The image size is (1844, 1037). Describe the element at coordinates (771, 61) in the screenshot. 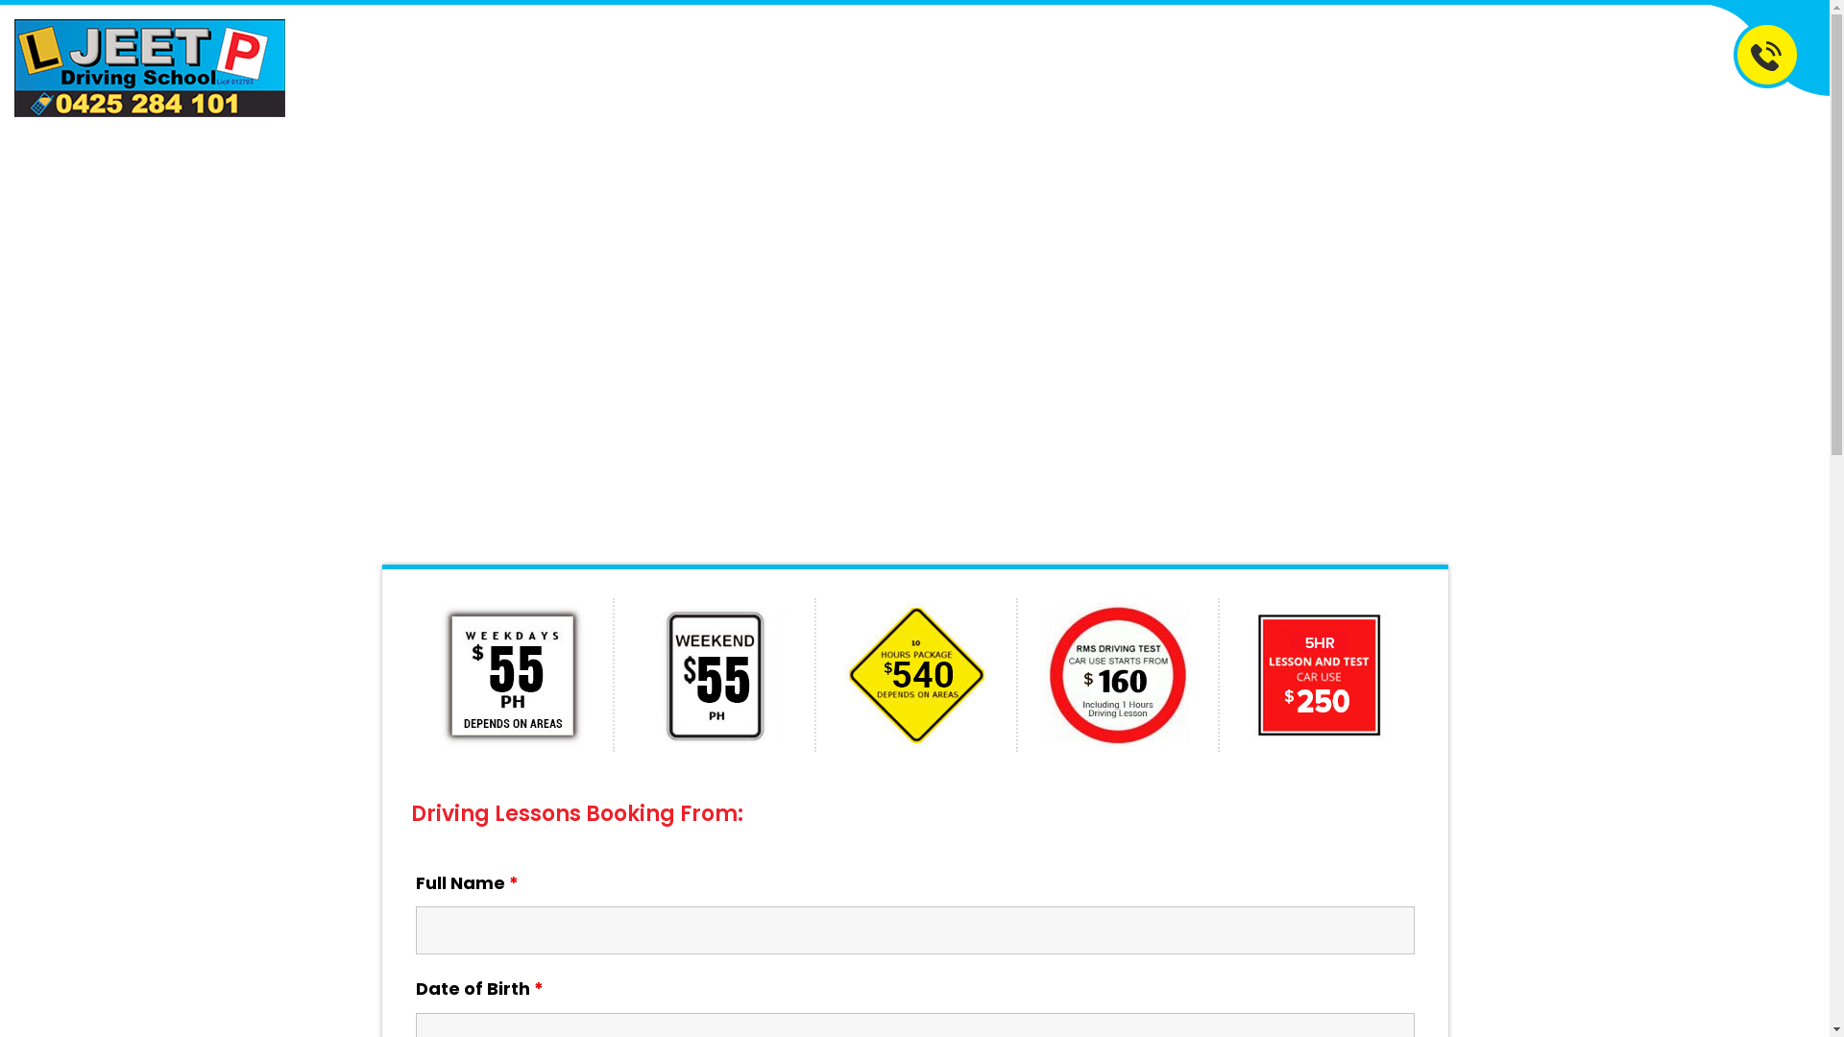

I see `About Us` at that location.